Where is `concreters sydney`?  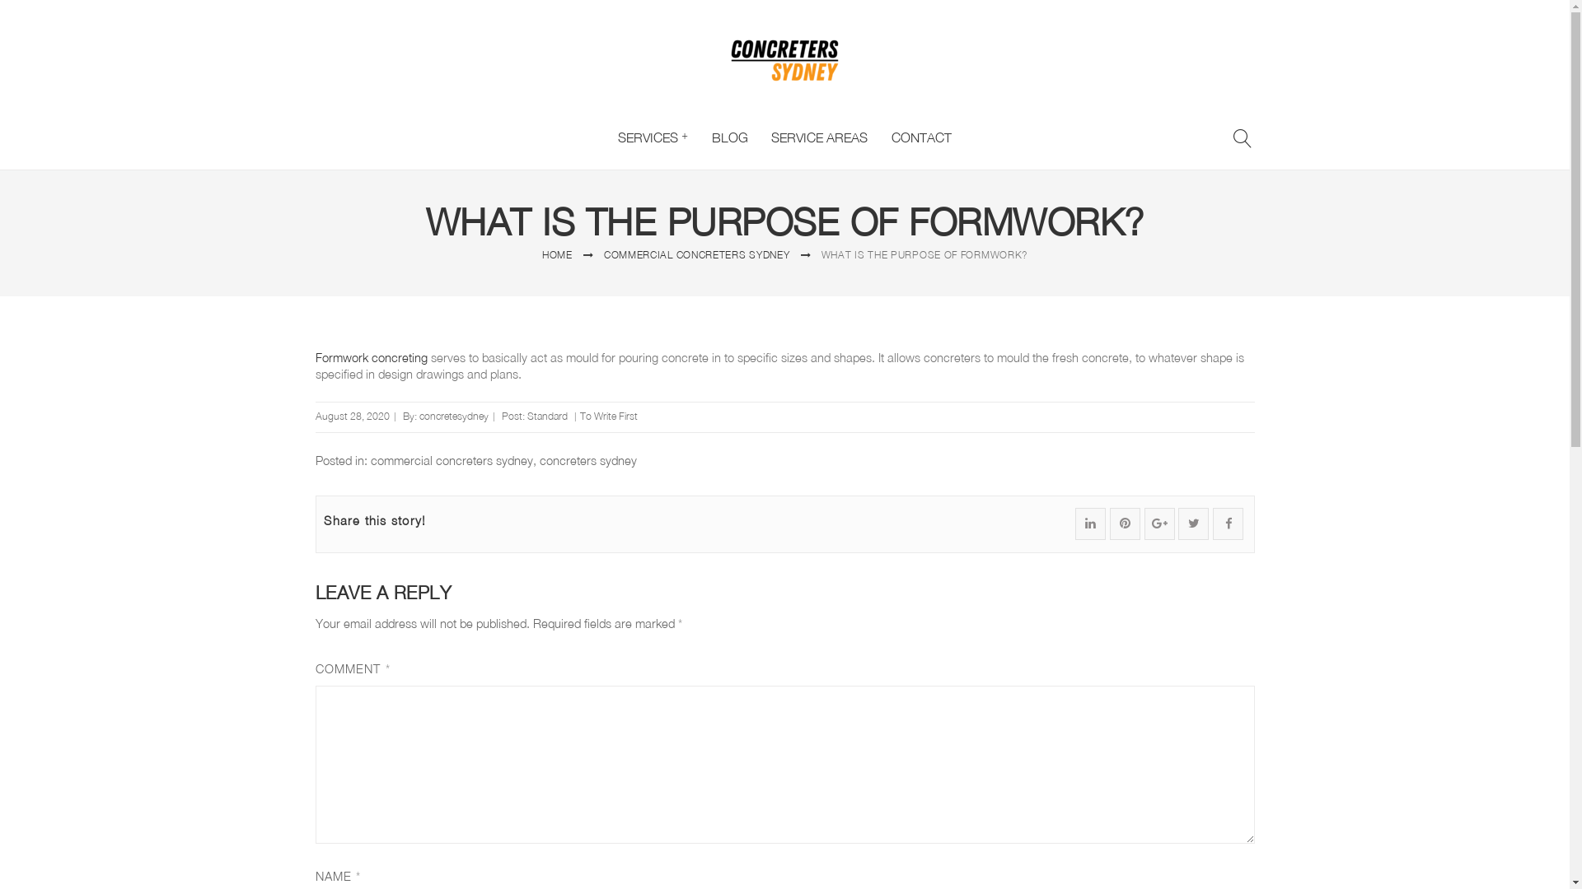
concreters sydney is located at coordinates (587, 461).